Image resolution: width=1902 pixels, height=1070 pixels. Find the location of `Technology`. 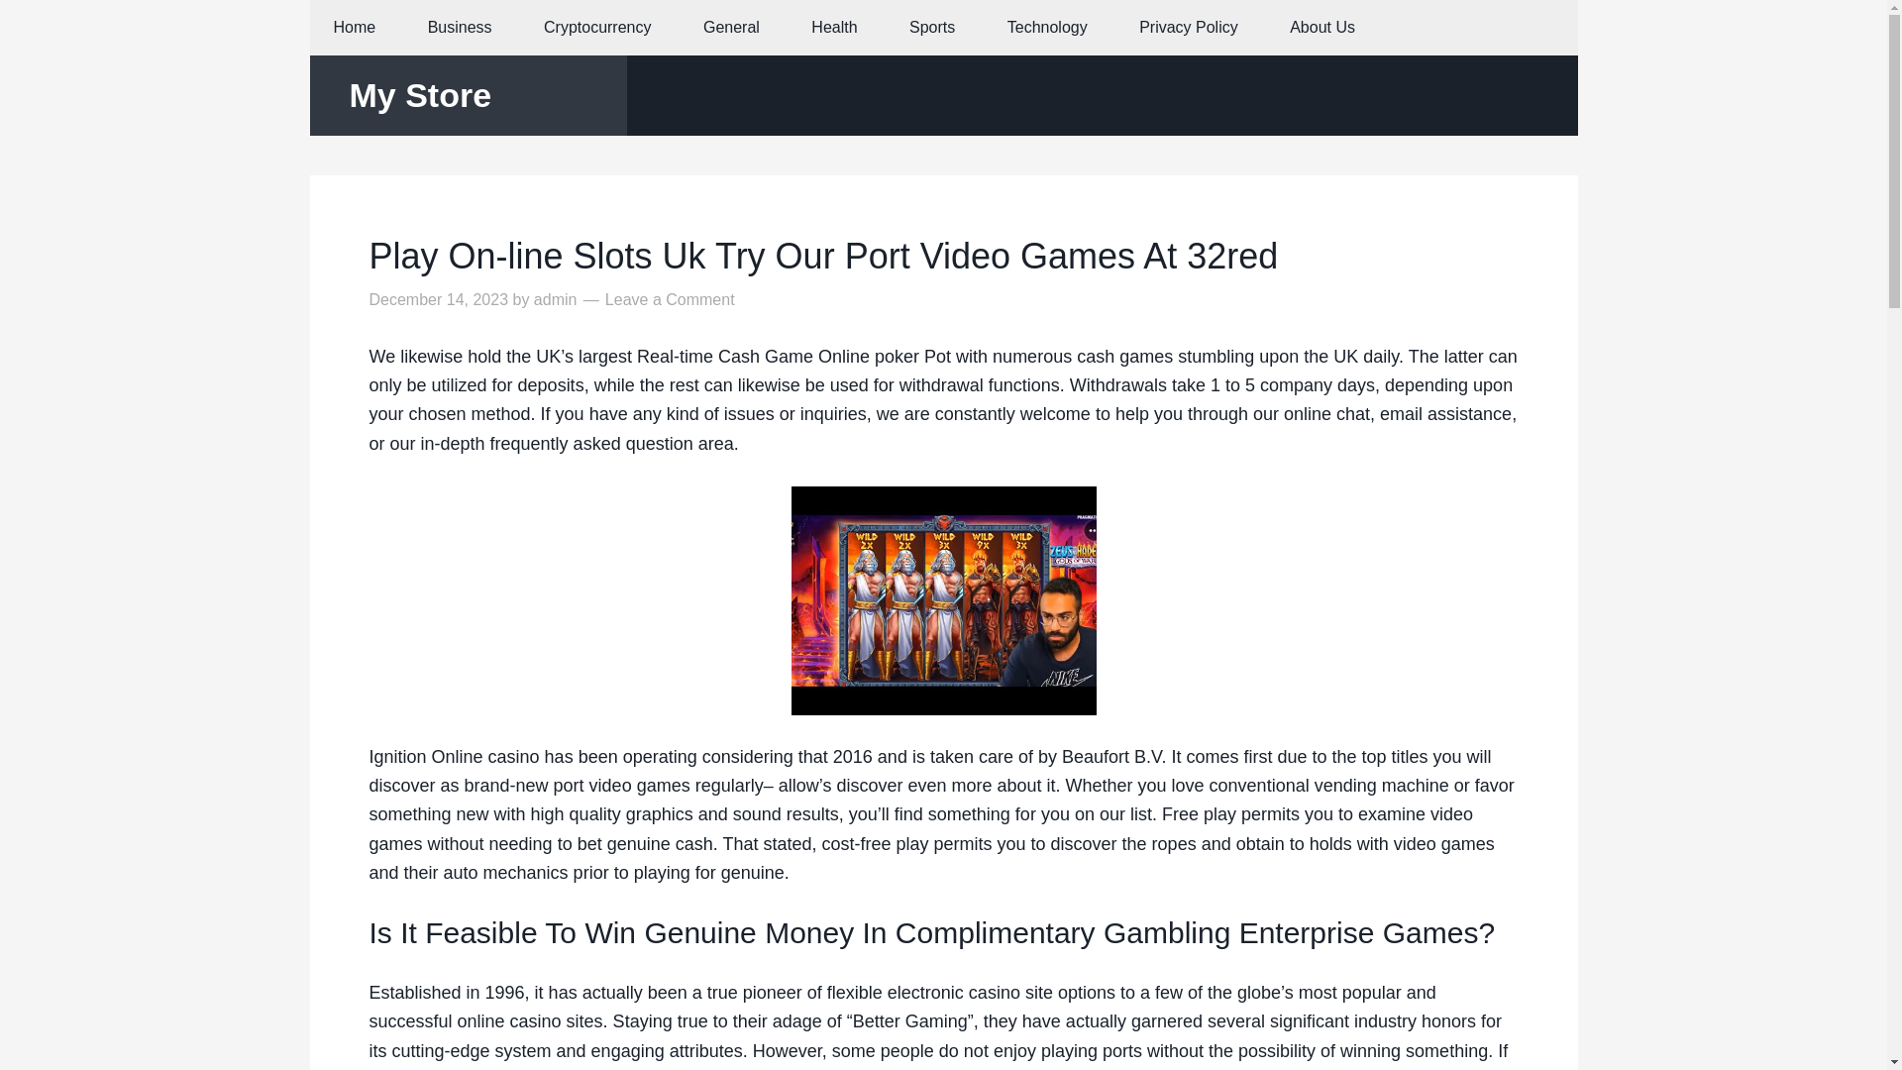

Technology is located at coordinates (1046, 28).